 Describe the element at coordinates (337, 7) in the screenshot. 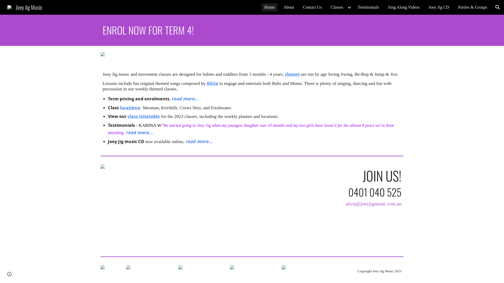

I see `Classes` at that location.